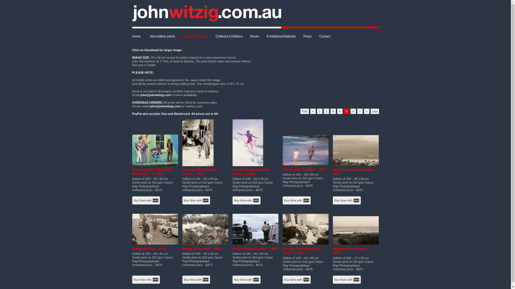 This screenshot has width=515, height=289. Describe the element at coordinates (156, 95) in the screenshot. I see `john@johnwitzig.com` at that location.